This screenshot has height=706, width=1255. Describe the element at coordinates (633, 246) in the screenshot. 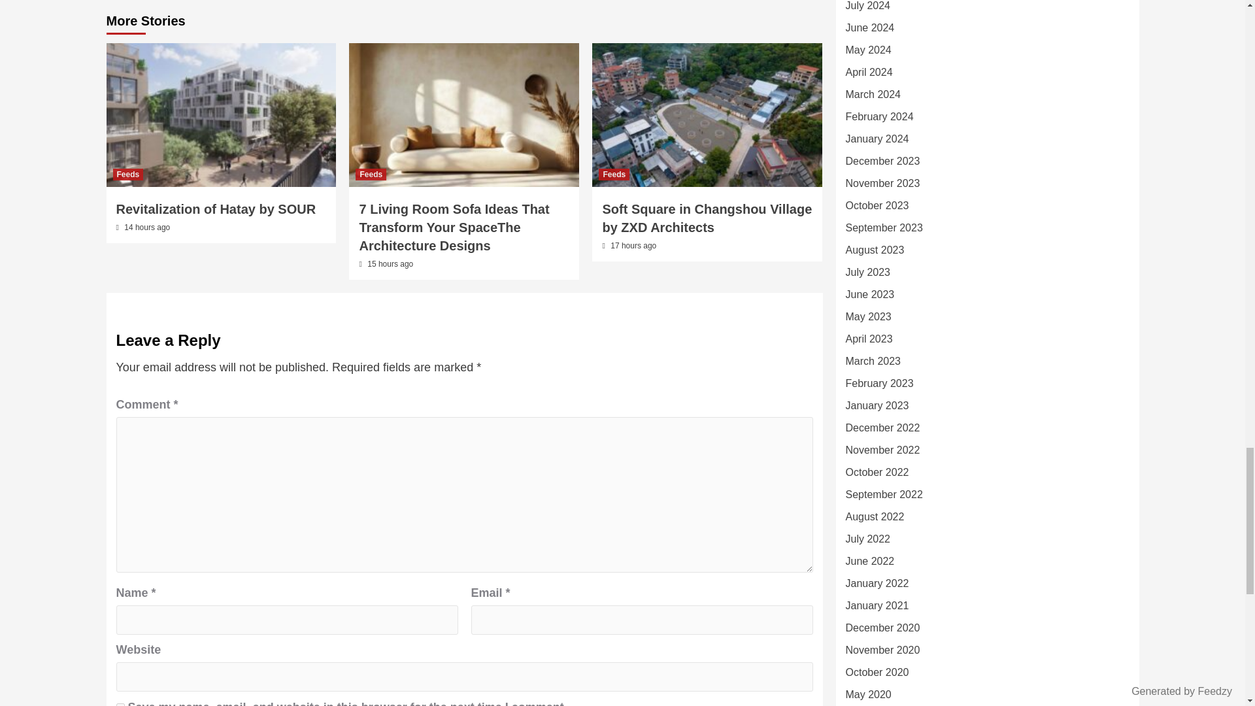

I see `17 hours ago` at that location.